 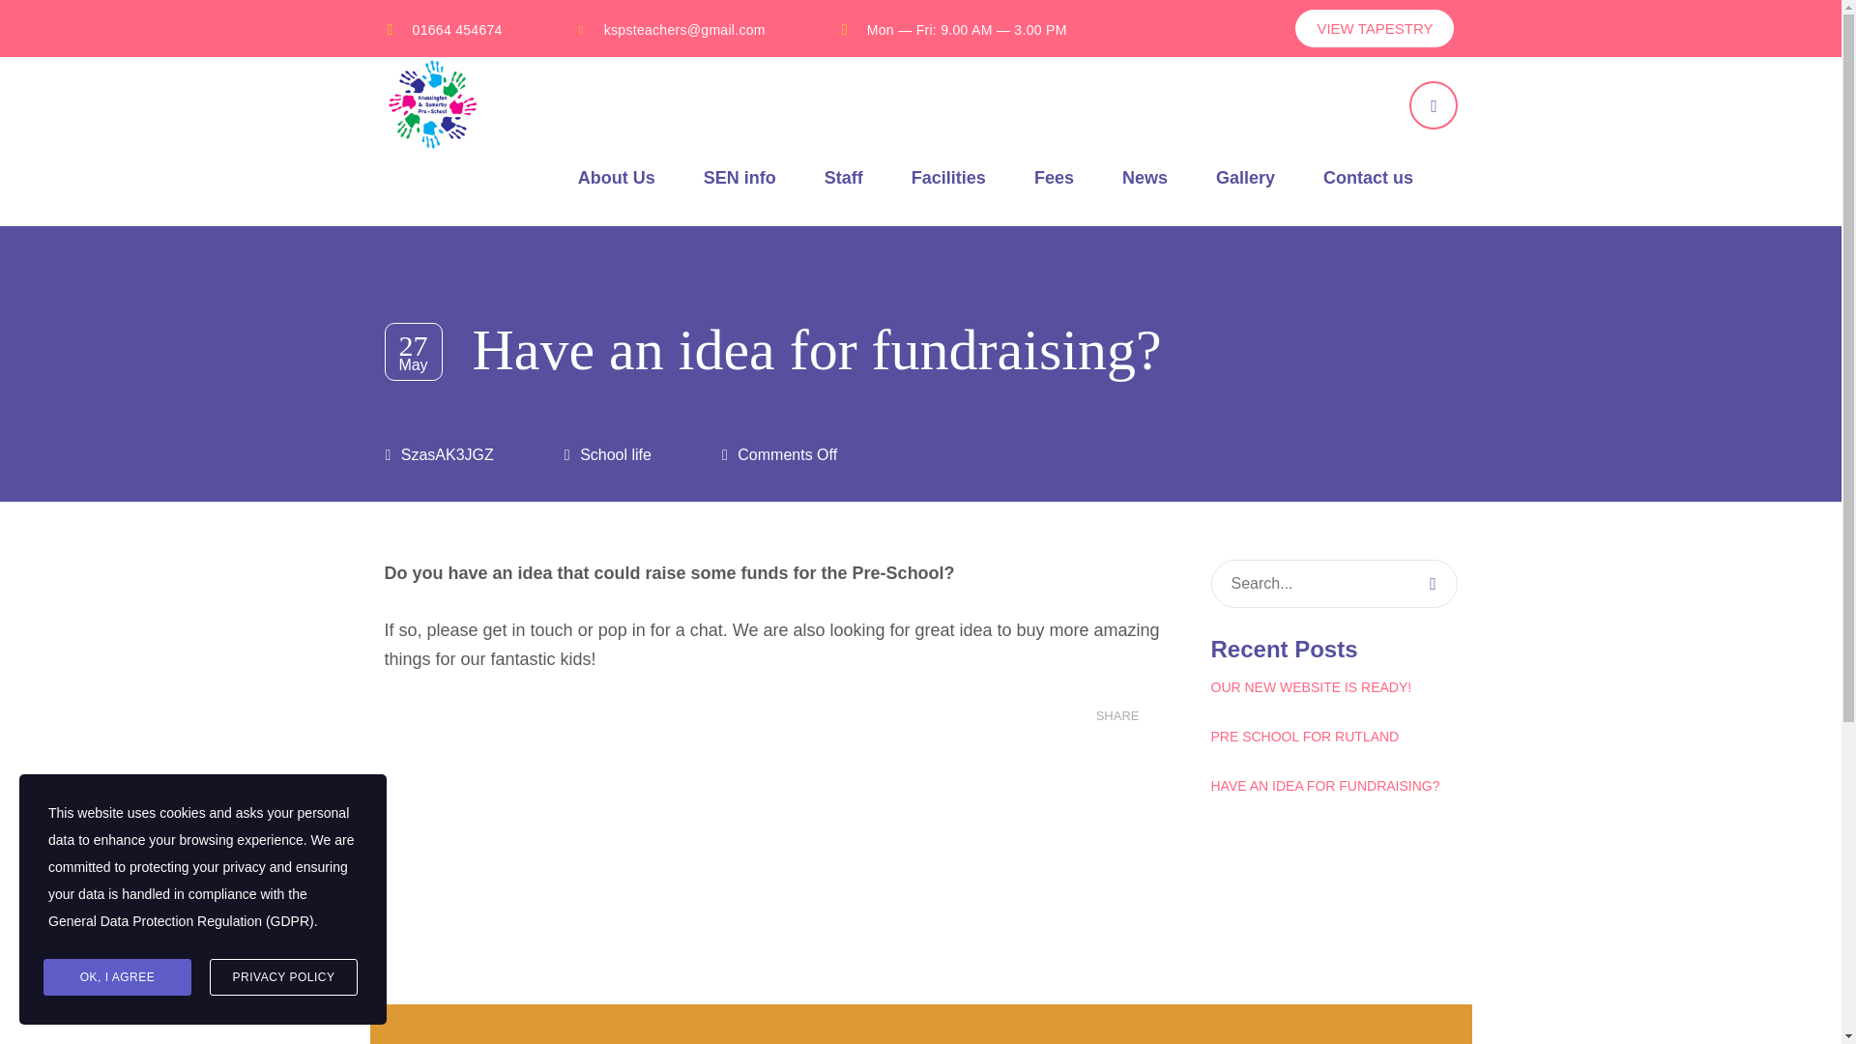 What do you see at coordinates (457, 29) in the screenshot?
I see `01664 454674` at bounding box center [457, 29].